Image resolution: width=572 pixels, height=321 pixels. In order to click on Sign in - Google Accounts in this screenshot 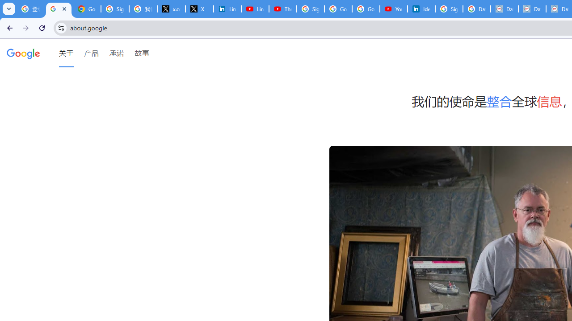, I will do `click(310, 9)`.